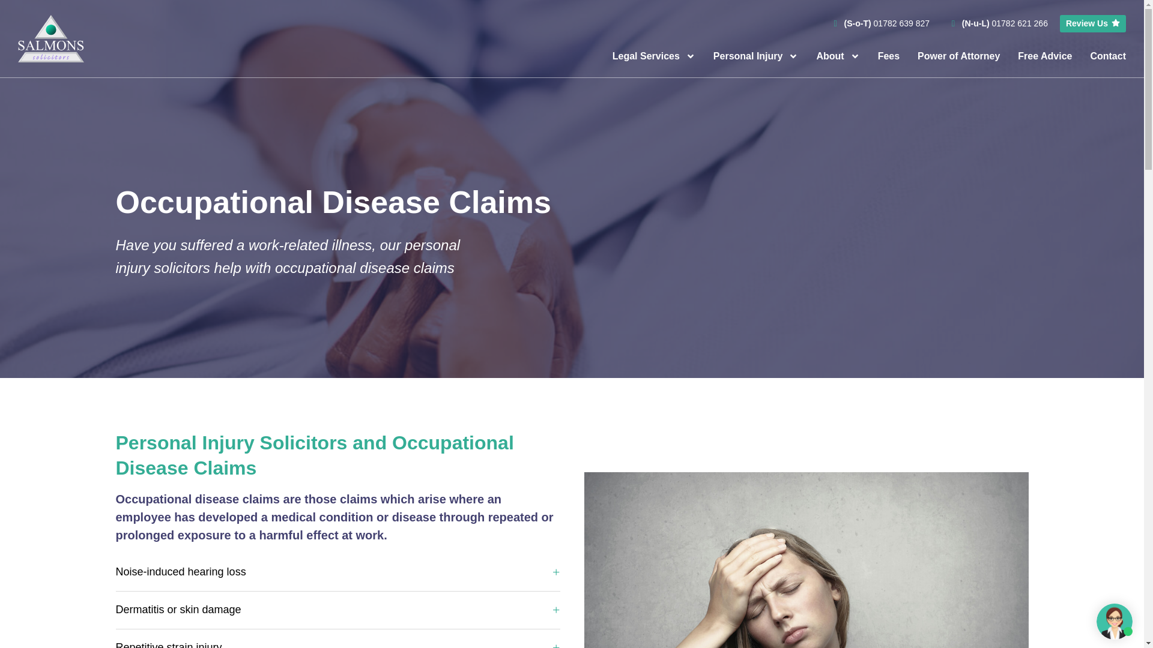 Image resolution: width=1153 pixels, height=648 pixels. I want to click on Fees, so click(888, 56).